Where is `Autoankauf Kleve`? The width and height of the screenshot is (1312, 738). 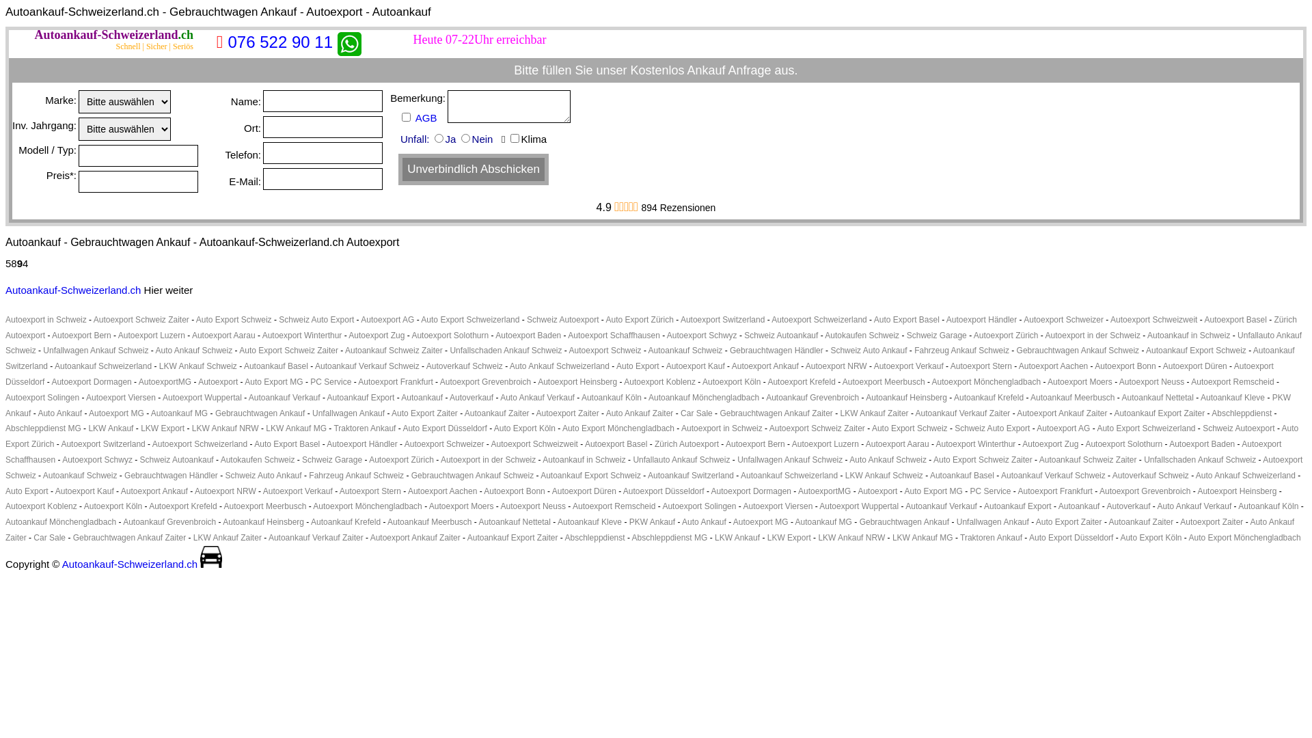
Autoankauf Kleve is located at coordinates (590, 522).